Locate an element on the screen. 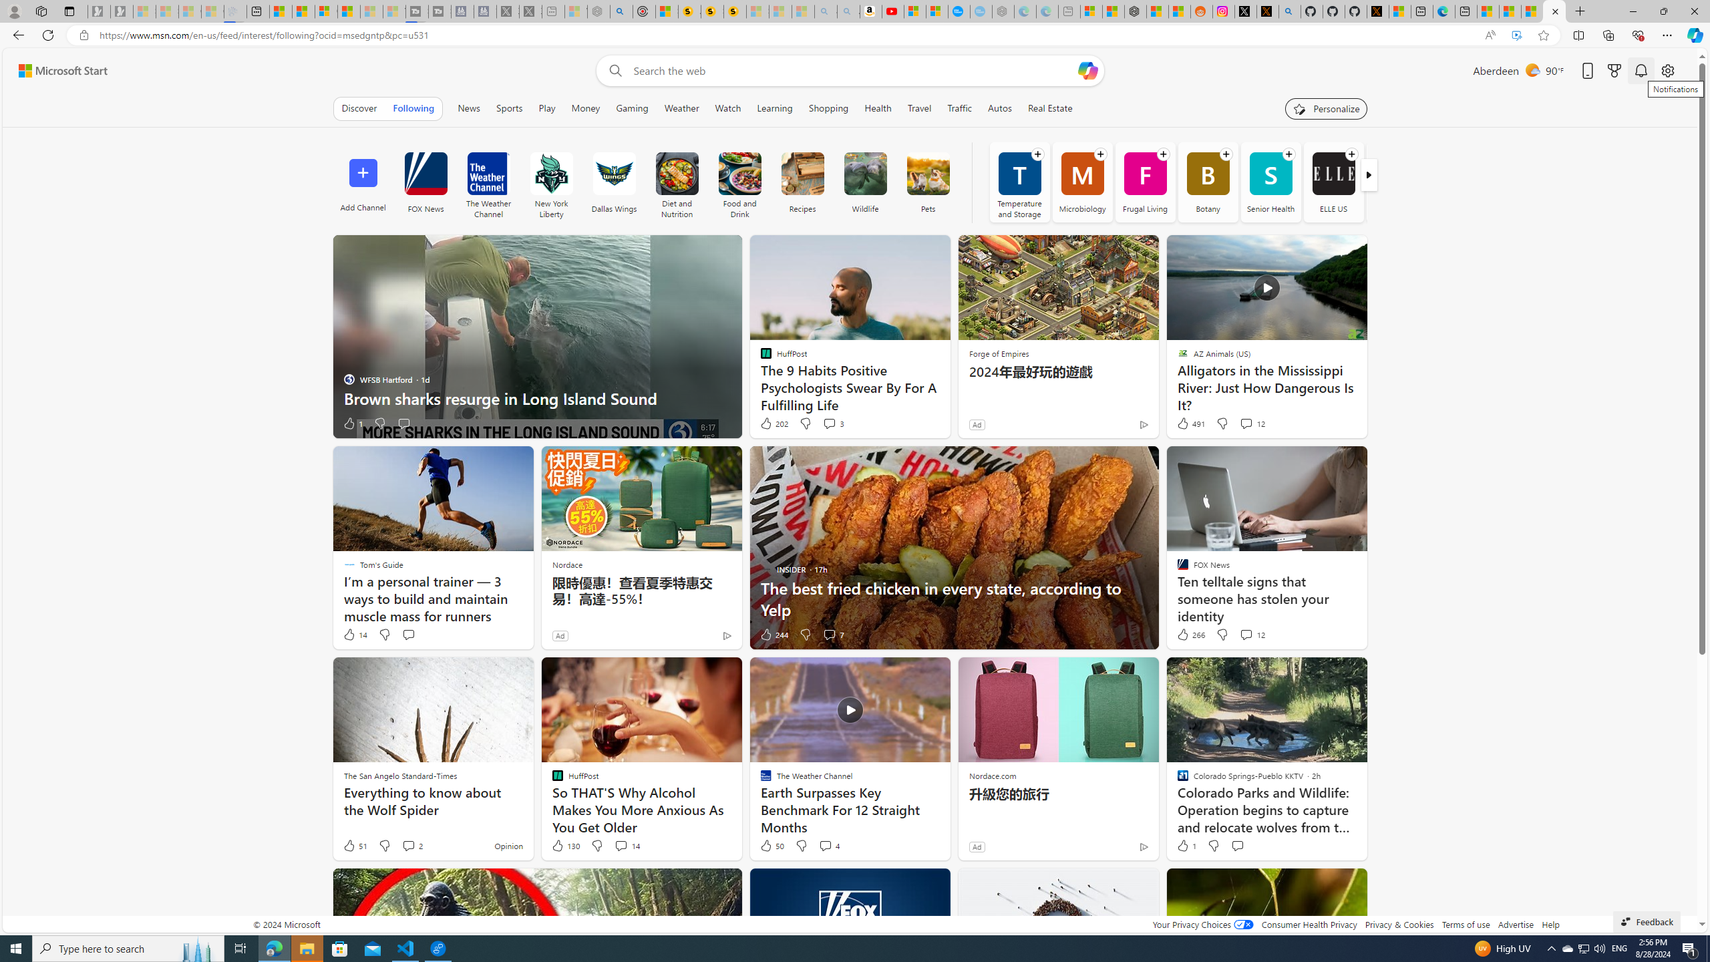 The width and height of the screenshot is (1710, 962). Opinion: Op-Ed and Commentary - USA TODAY is located at coordinates (959, 11).